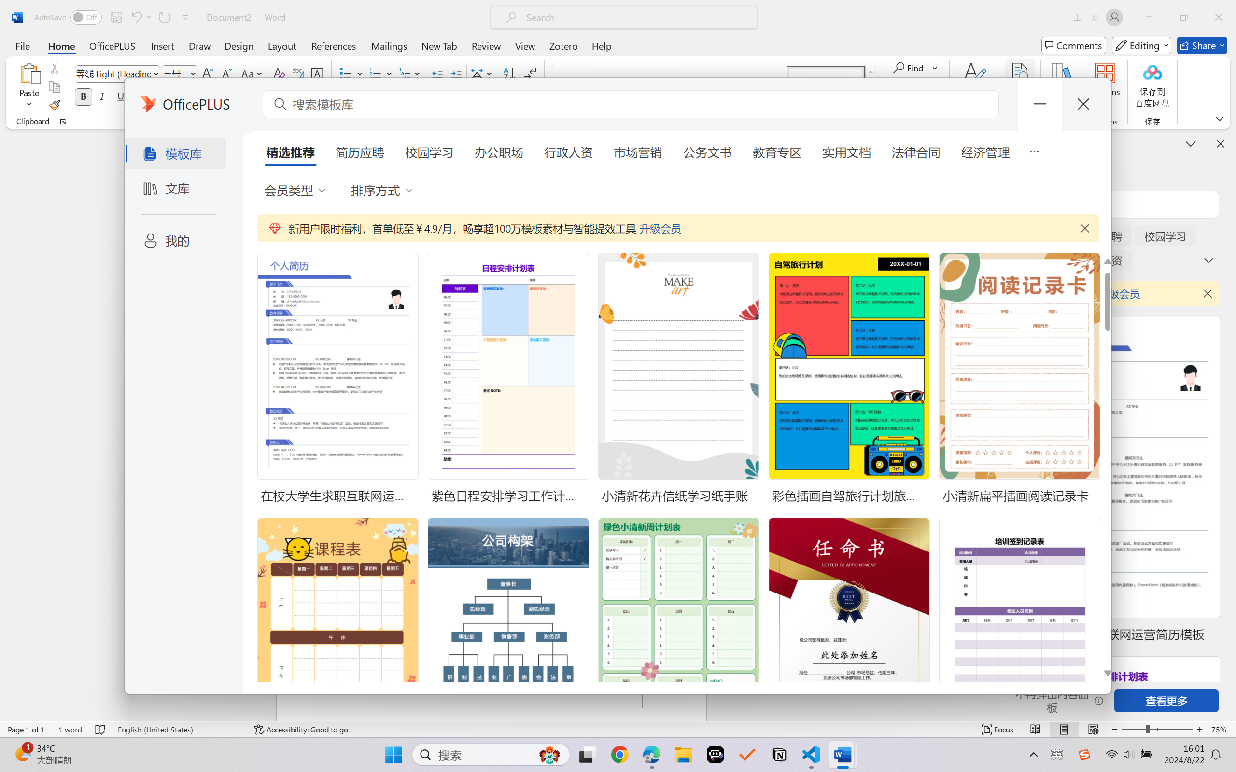 The height and width of the screenshot is (772, 1236). What do you see at coordinates (162, 45) in the screenshot?
I see `Insert` at bounding box center [162, 45].